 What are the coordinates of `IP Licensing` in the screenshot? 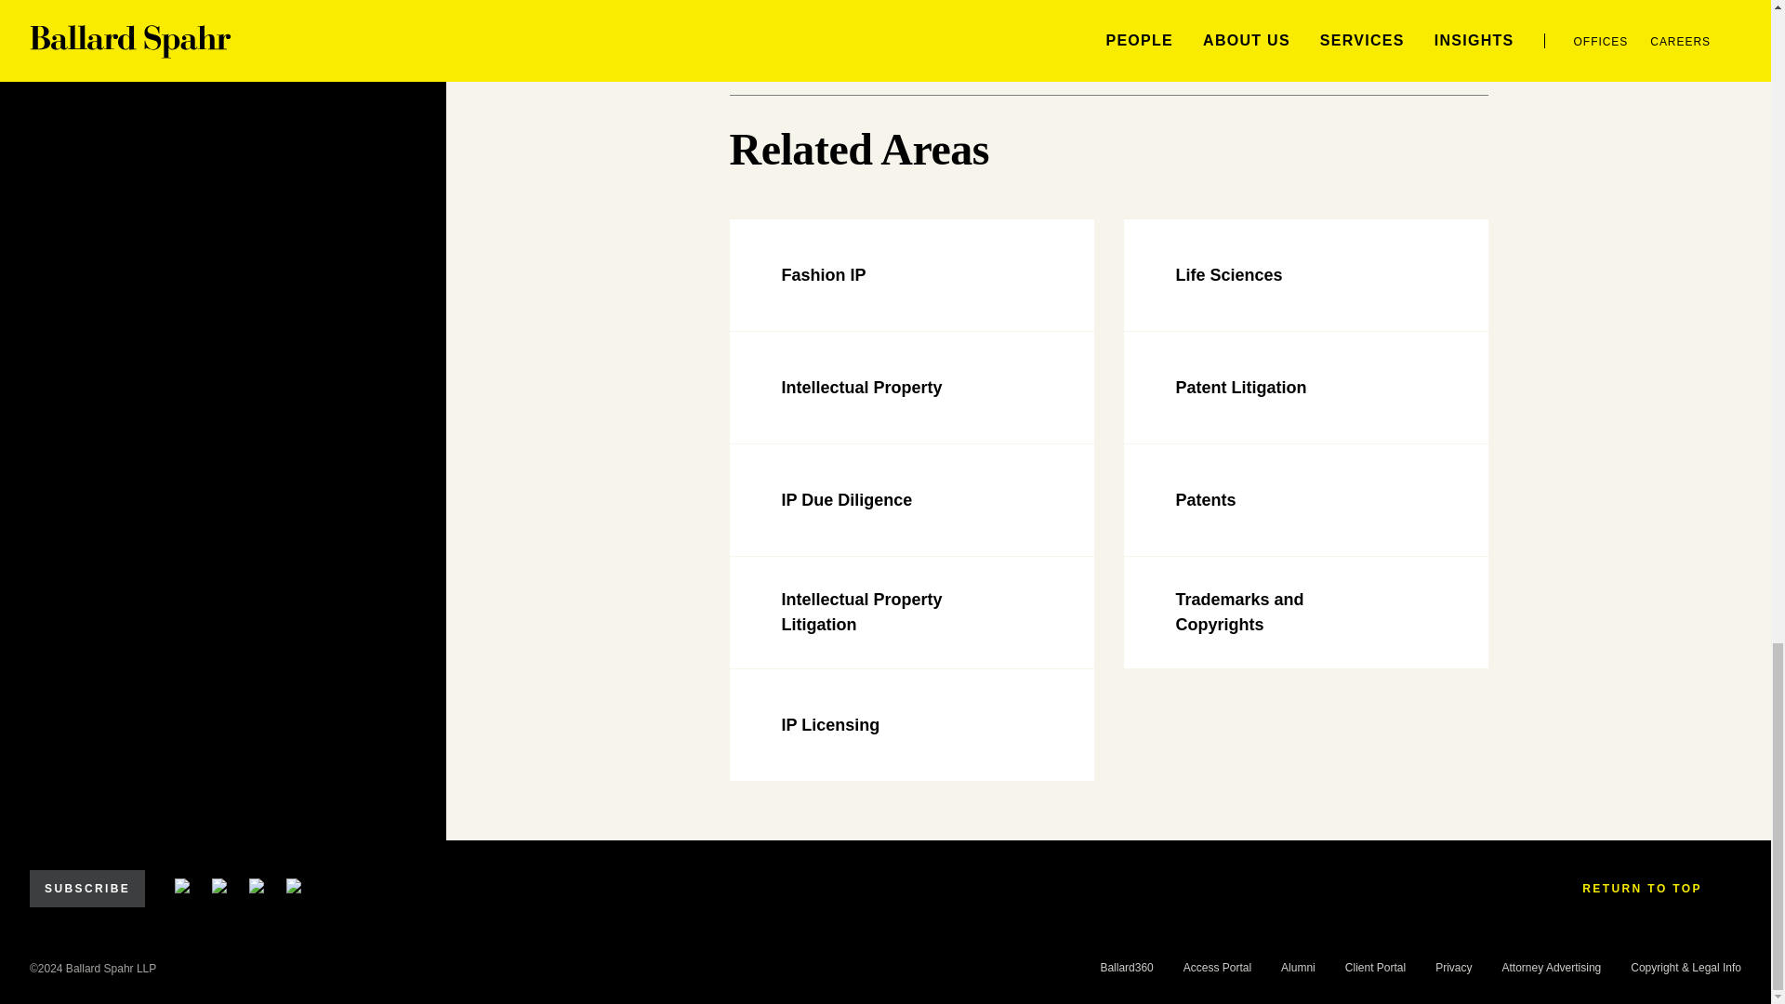 It's located at (910, 725).